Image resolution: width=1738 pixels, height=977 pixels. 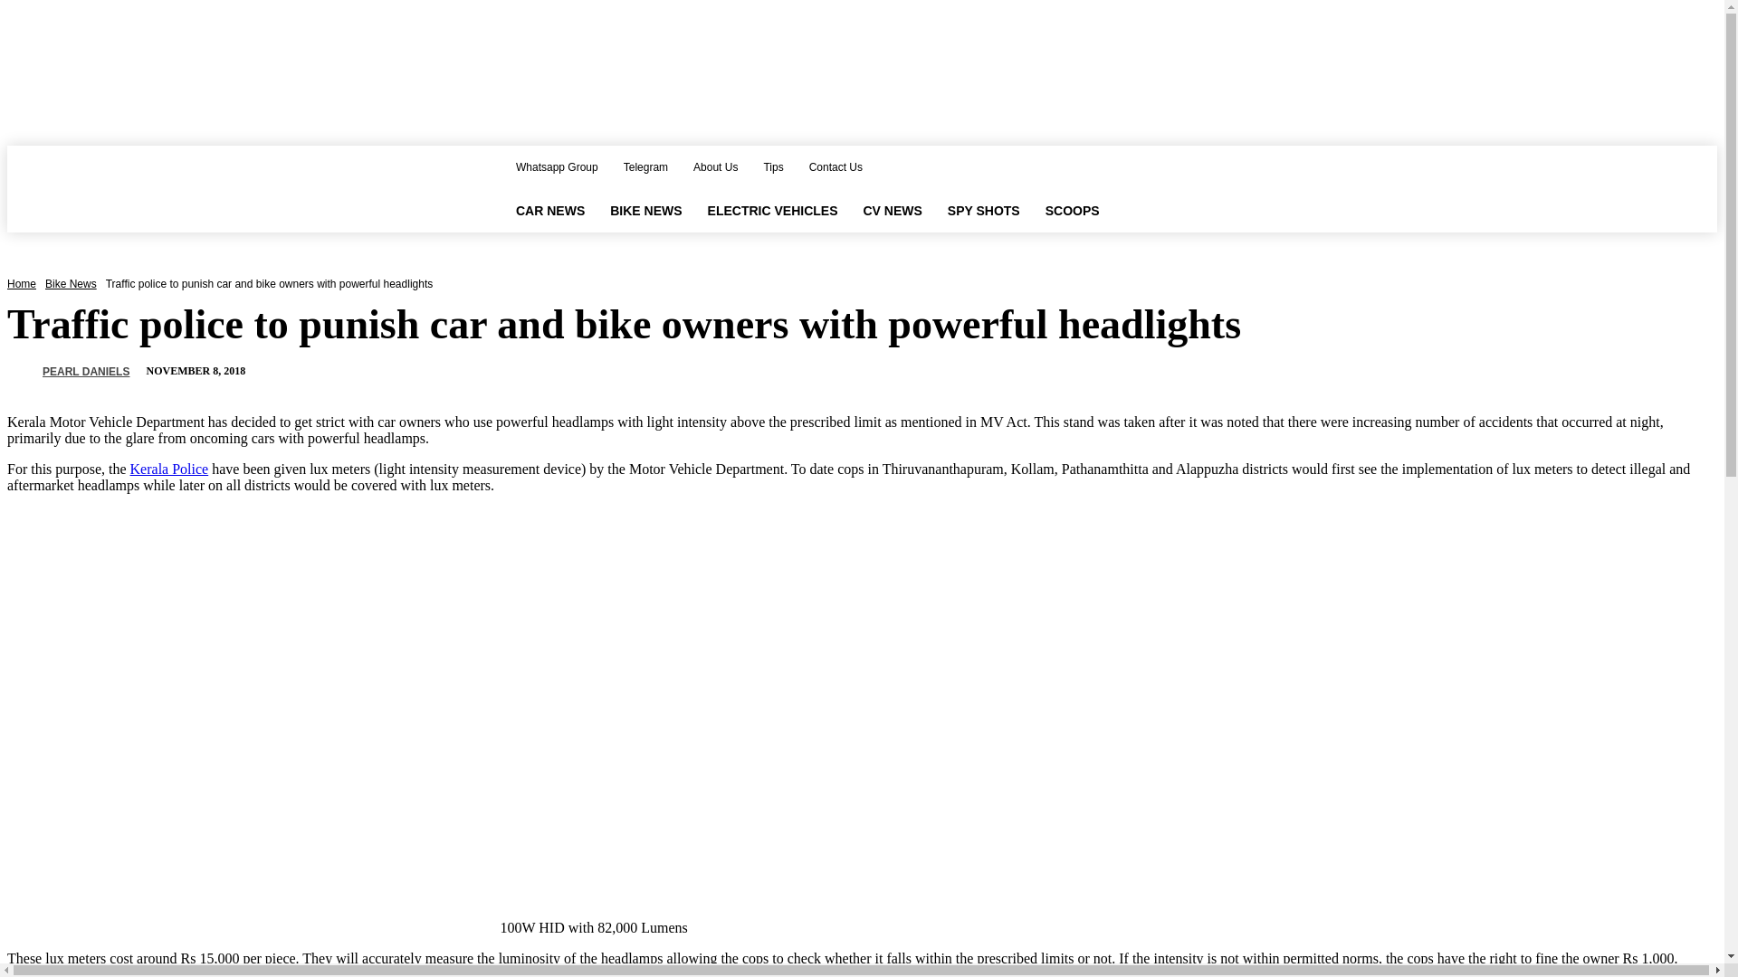 I want to click on CAR NEWS, so click(x=550, y=211).